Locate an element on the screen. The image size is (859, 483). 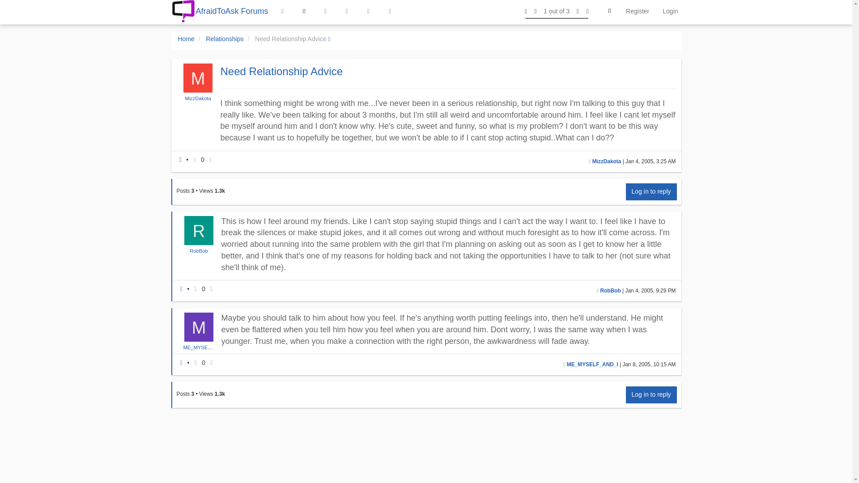
Register is located at coordinates (638, 11).